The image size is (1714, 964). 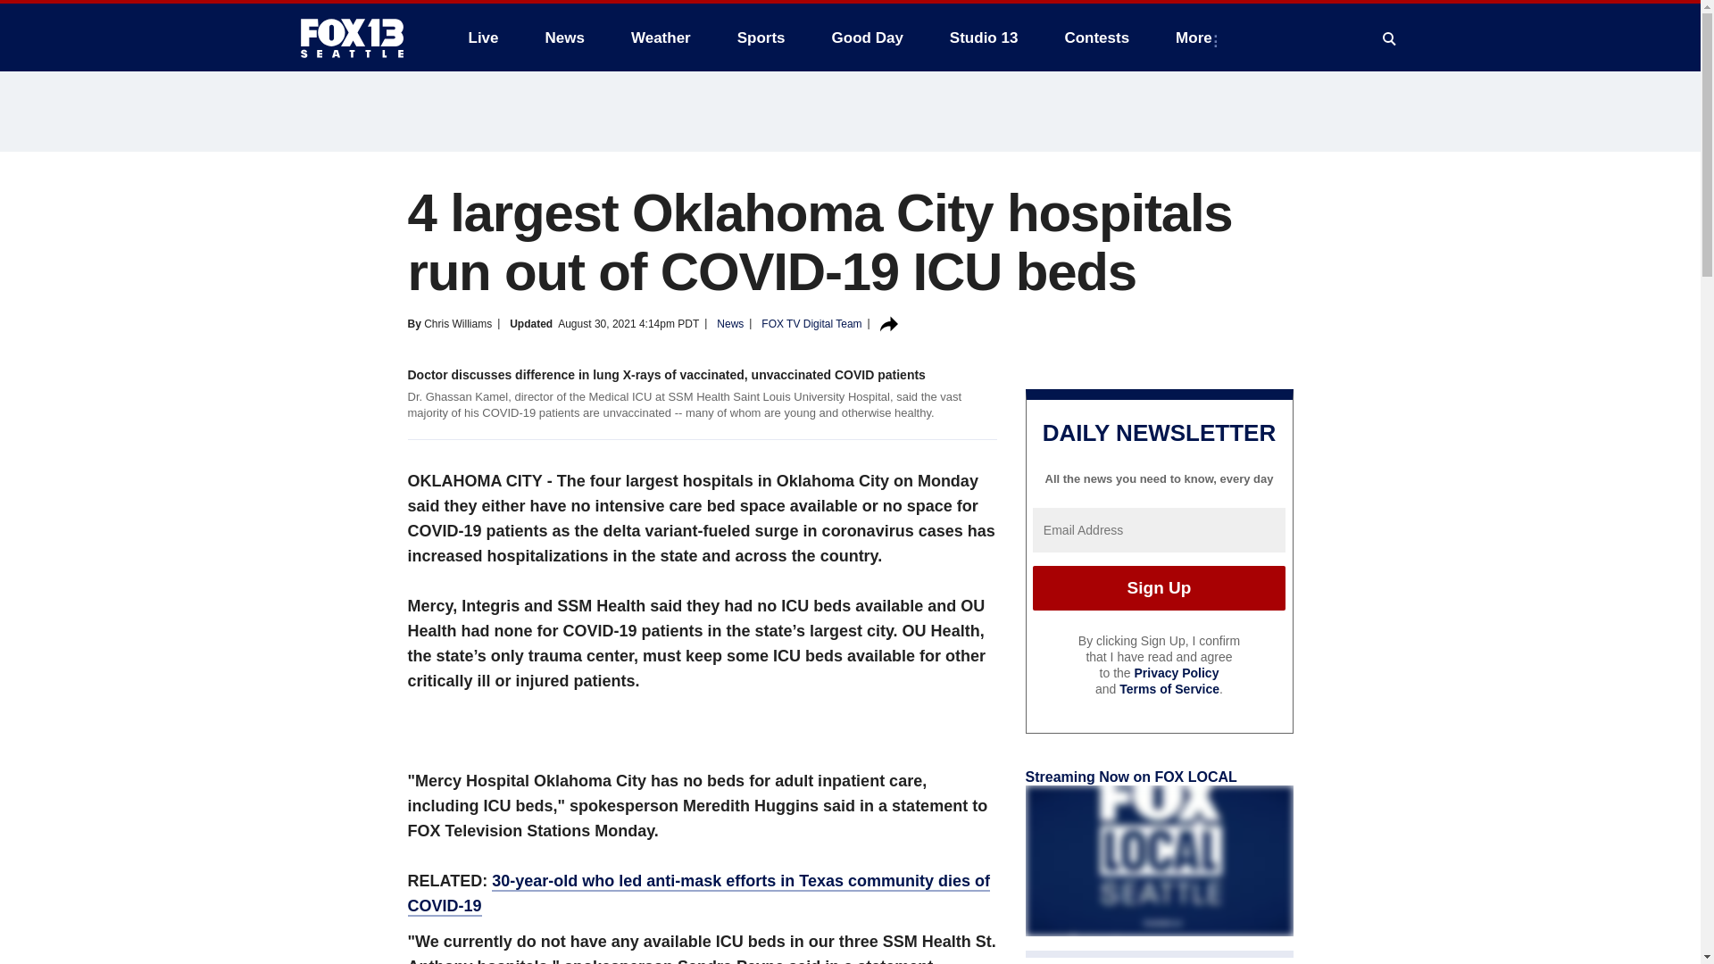 I want to click on Contests, so click(x=1096, y=37).